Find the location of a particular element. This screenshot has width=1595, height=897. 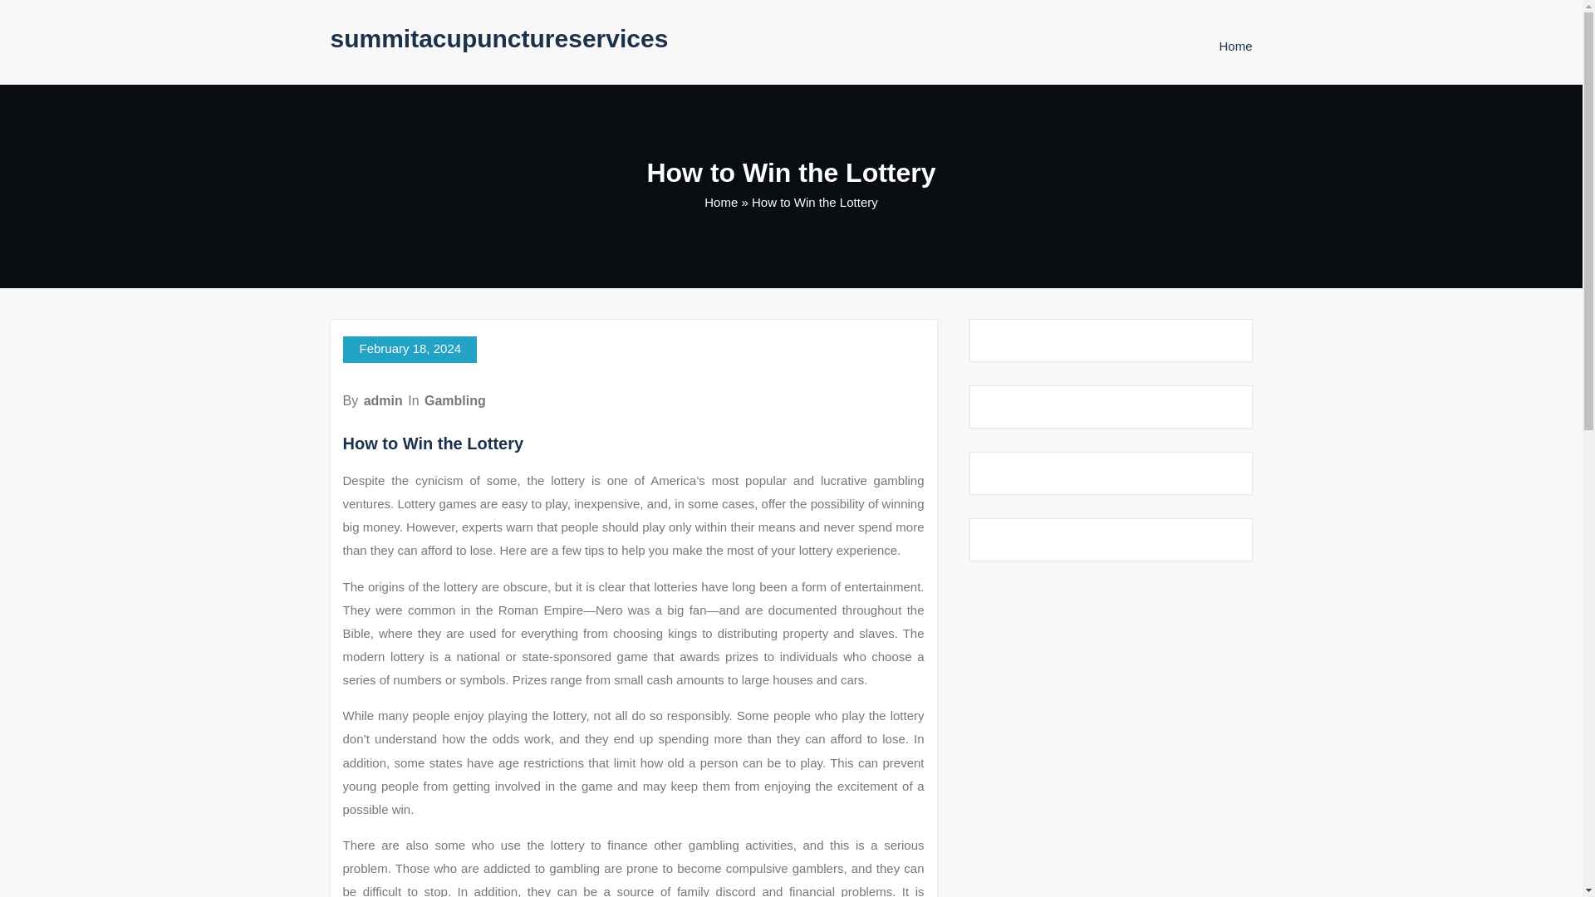

admin is located at coordinates (383, 400).